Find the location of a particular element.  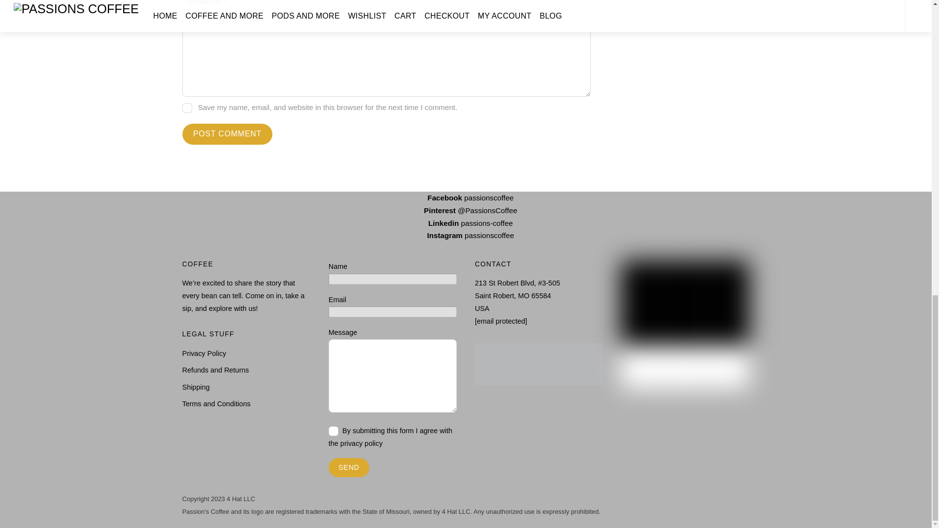

privacy policy is located at coordinates (361, 443).